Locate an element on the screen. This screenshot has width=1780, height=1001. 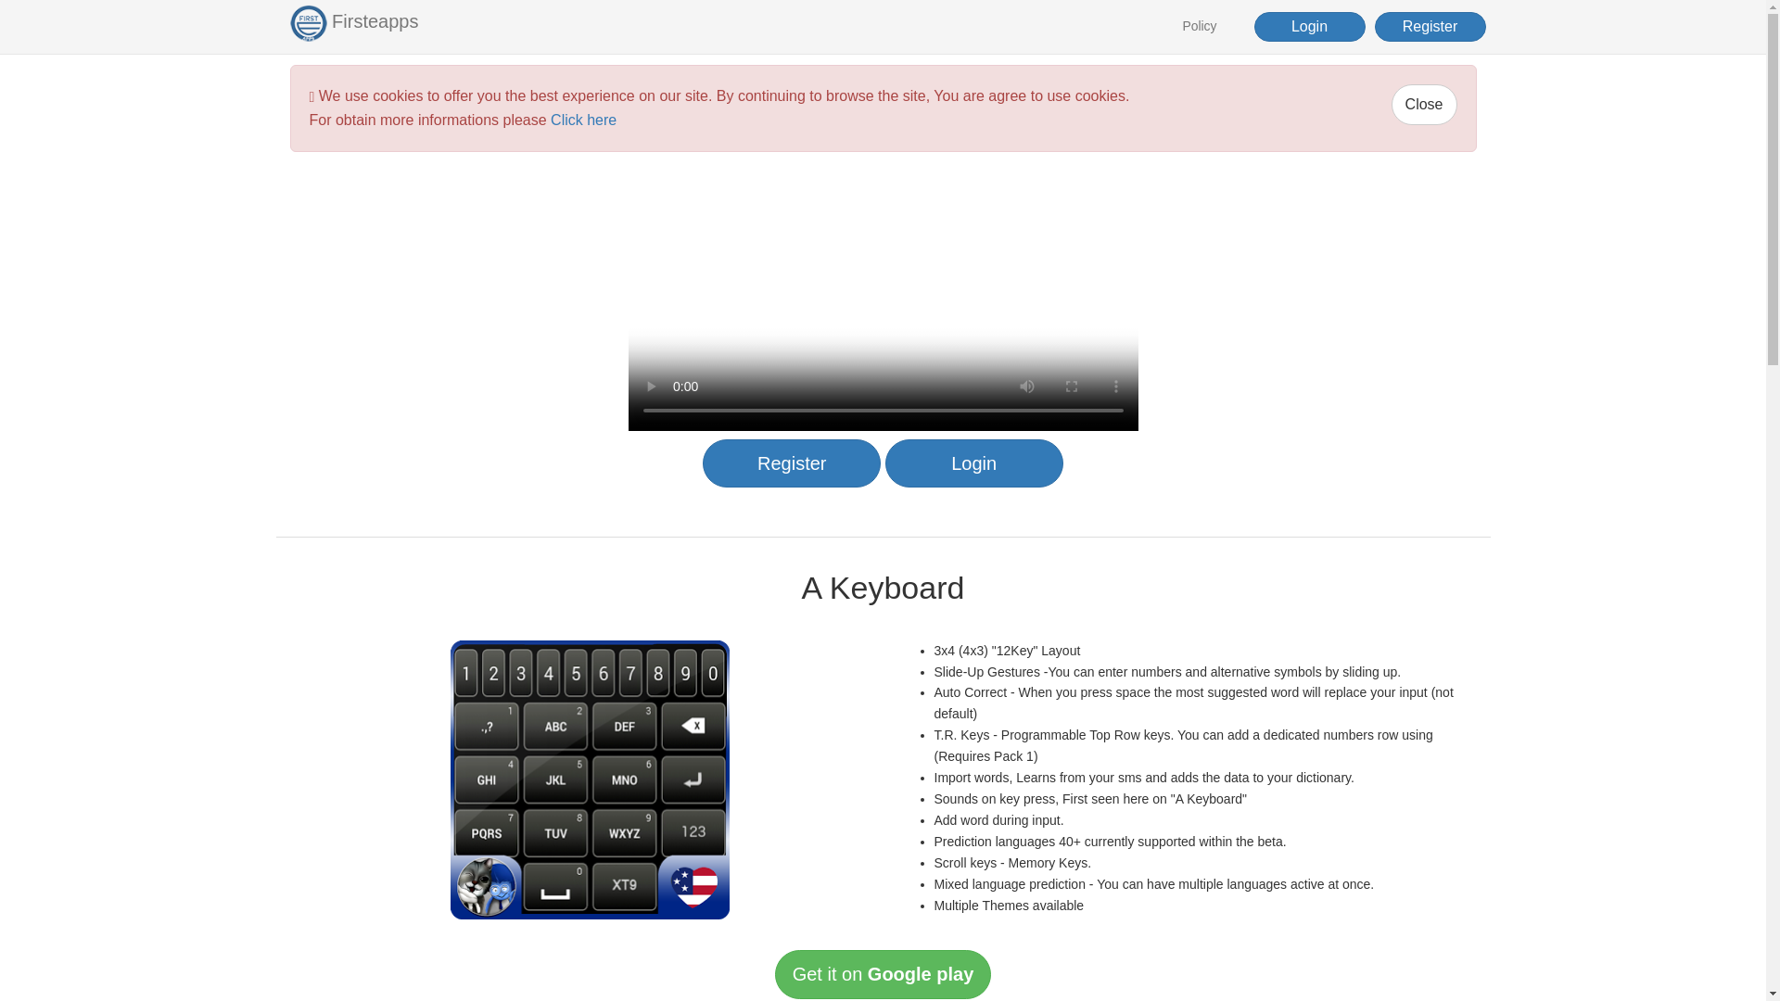
Login is located at coordinates (1309, 27).